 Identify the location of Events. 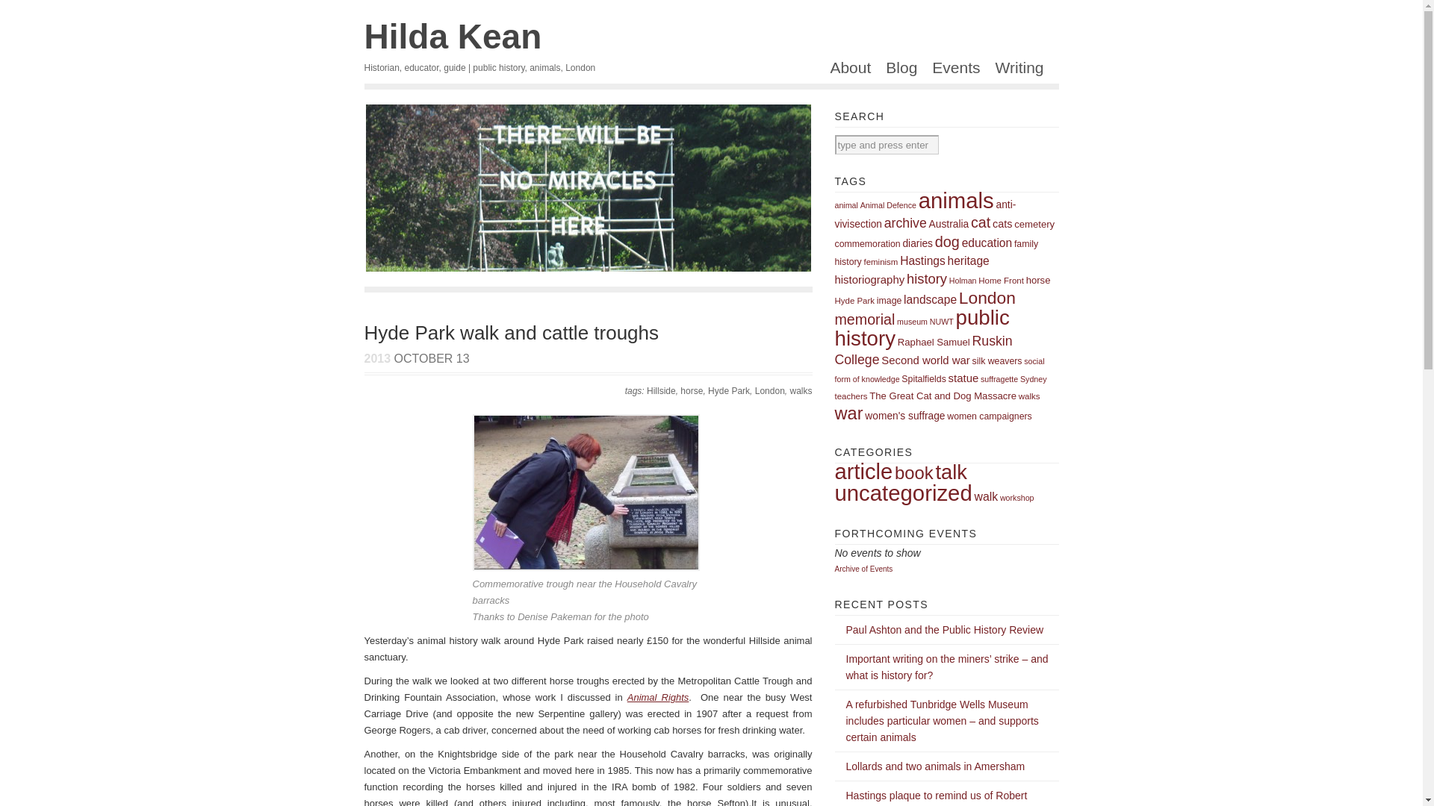
(952, 72).